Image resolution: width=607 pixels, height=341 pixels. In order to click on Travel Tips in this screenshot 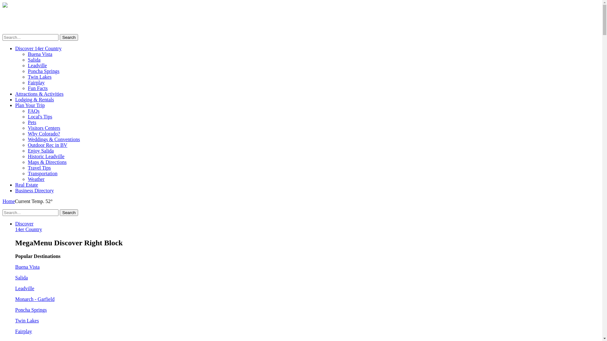, I will do `click(39, 168)`.